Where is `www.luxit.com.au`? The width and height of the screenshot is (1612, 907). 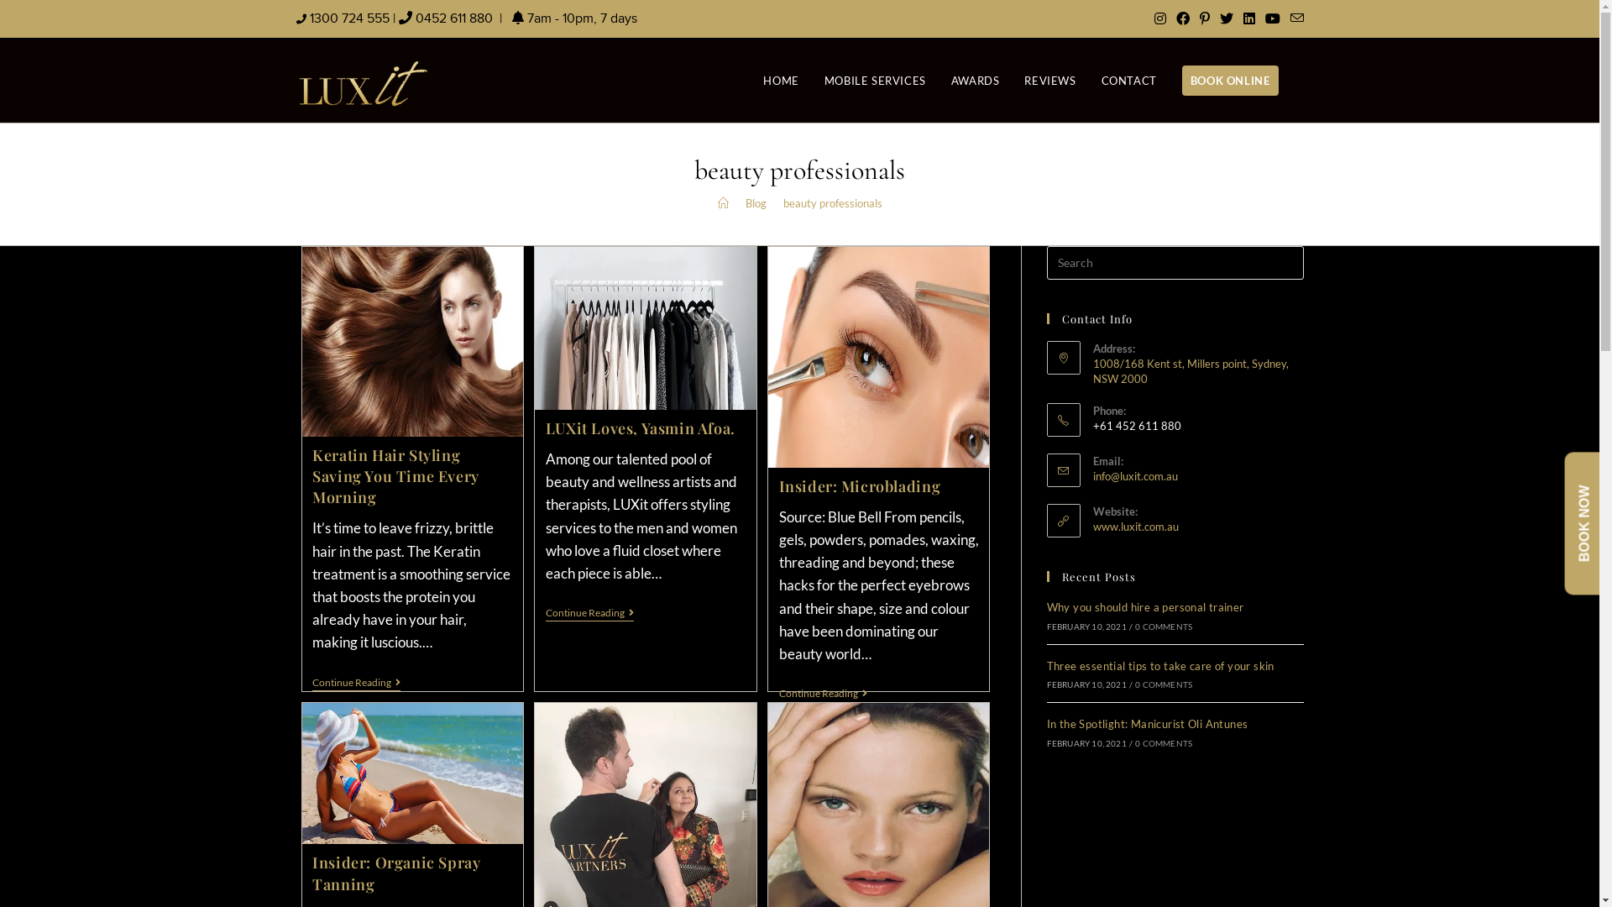 www.luxit.com.au is located at coordinates (1136, 526).